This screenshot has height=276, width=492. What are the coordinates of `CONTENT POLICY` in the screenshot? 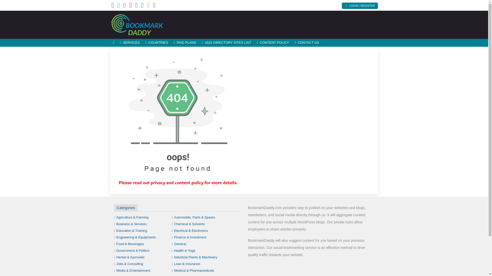 It's located at (273, 43).